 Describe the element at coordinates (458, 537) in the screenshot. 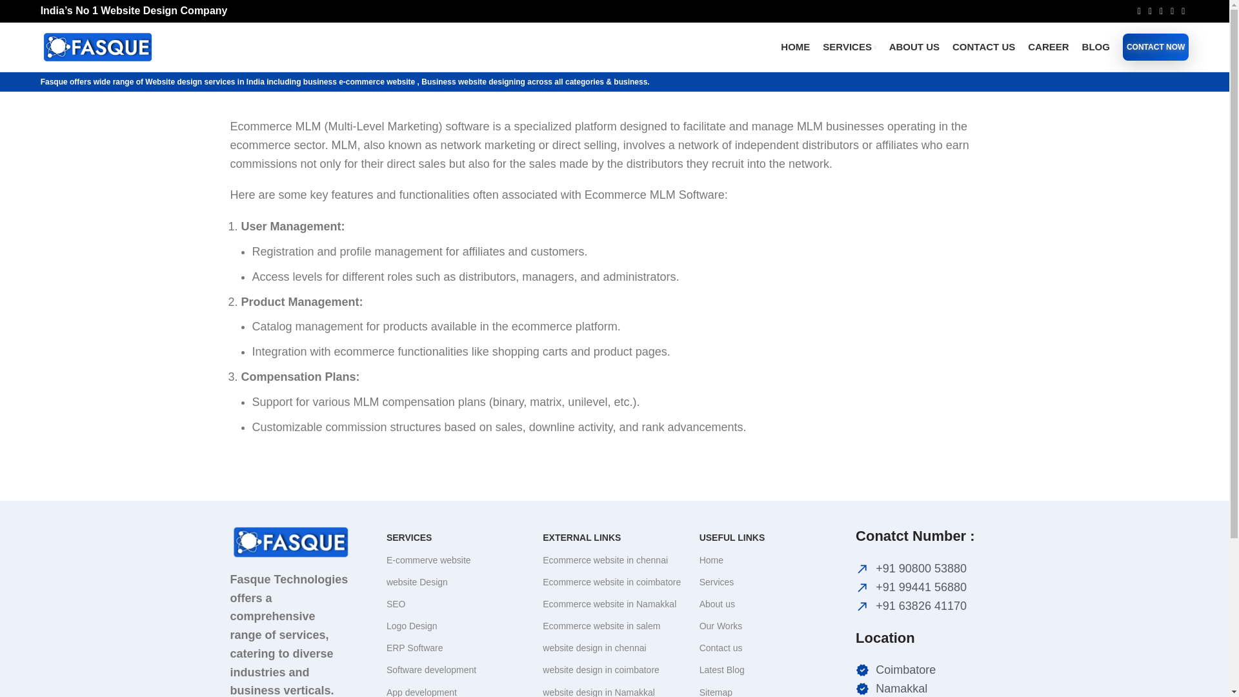

I see `SERVICES` at that location.